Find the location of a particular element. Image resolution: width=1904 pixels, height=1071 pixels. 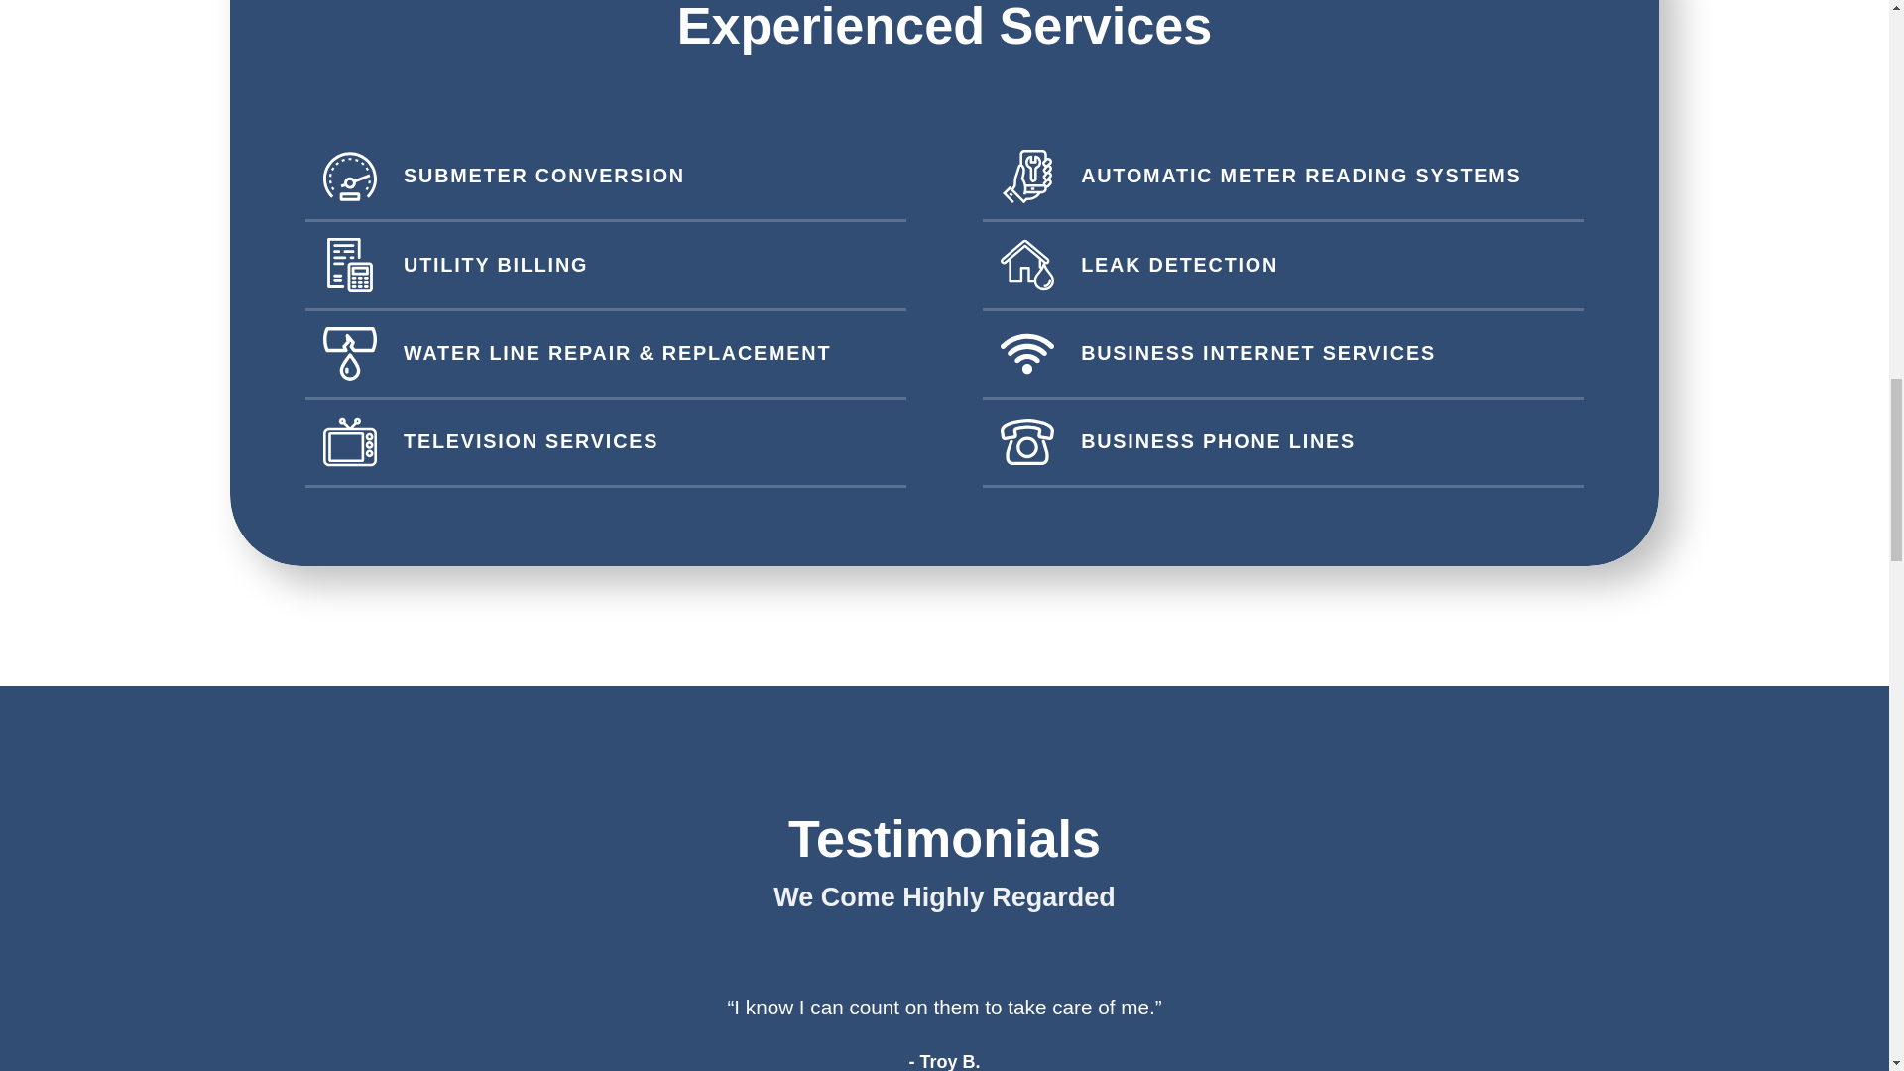

Leak Detection Icon is located at coordinates (1027, 264).